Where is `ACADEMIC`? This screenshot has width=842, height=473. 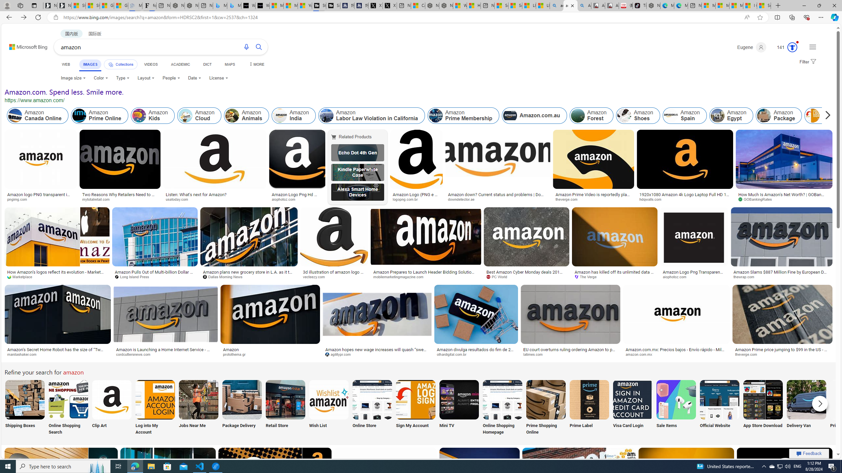
ACADEMIC is located at coordinates (180, 64).